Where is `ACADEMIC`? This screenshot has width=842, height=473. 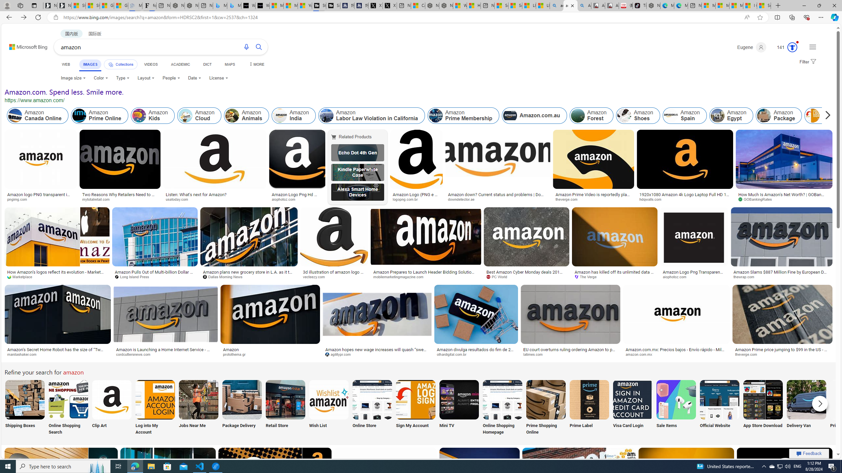
ACADEMIC is located at coordinates (180, 64).